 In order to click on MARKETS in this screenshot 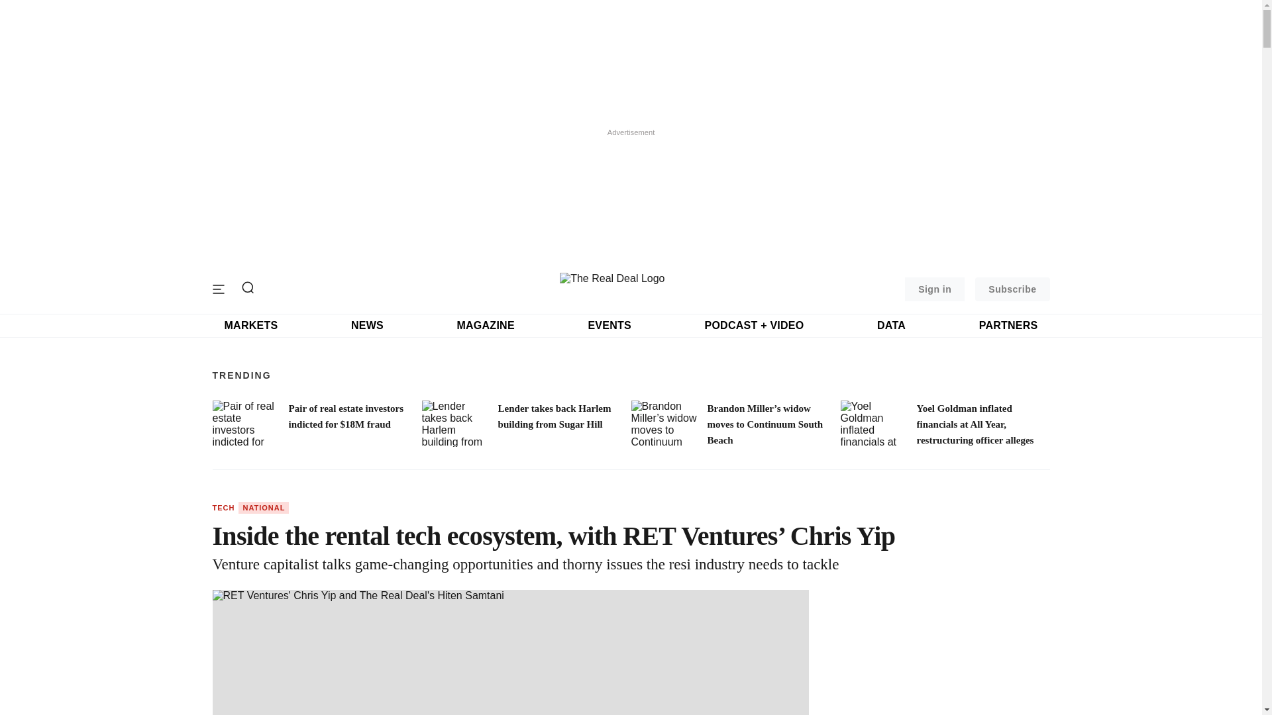, I will do `click(250, 326)`.